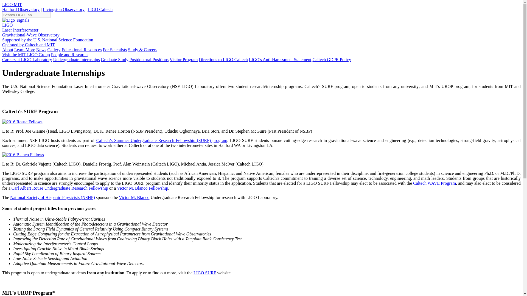  Describe the element at coordinates (149, 59) in the screenshot. I see `Postdoctoral Positions` at that location.